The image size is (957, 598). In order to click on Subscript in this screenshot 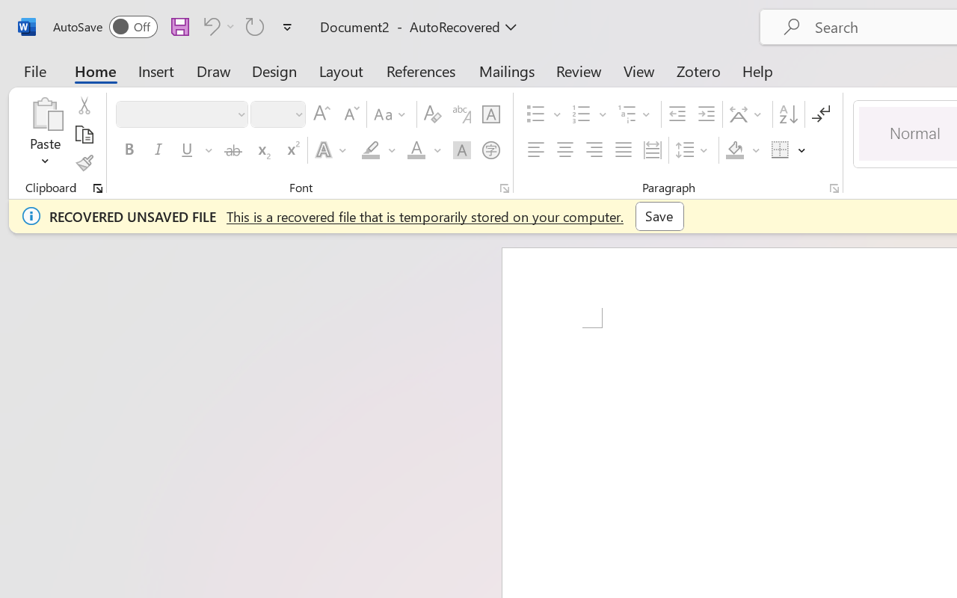, I will do `click(262, 150)`.